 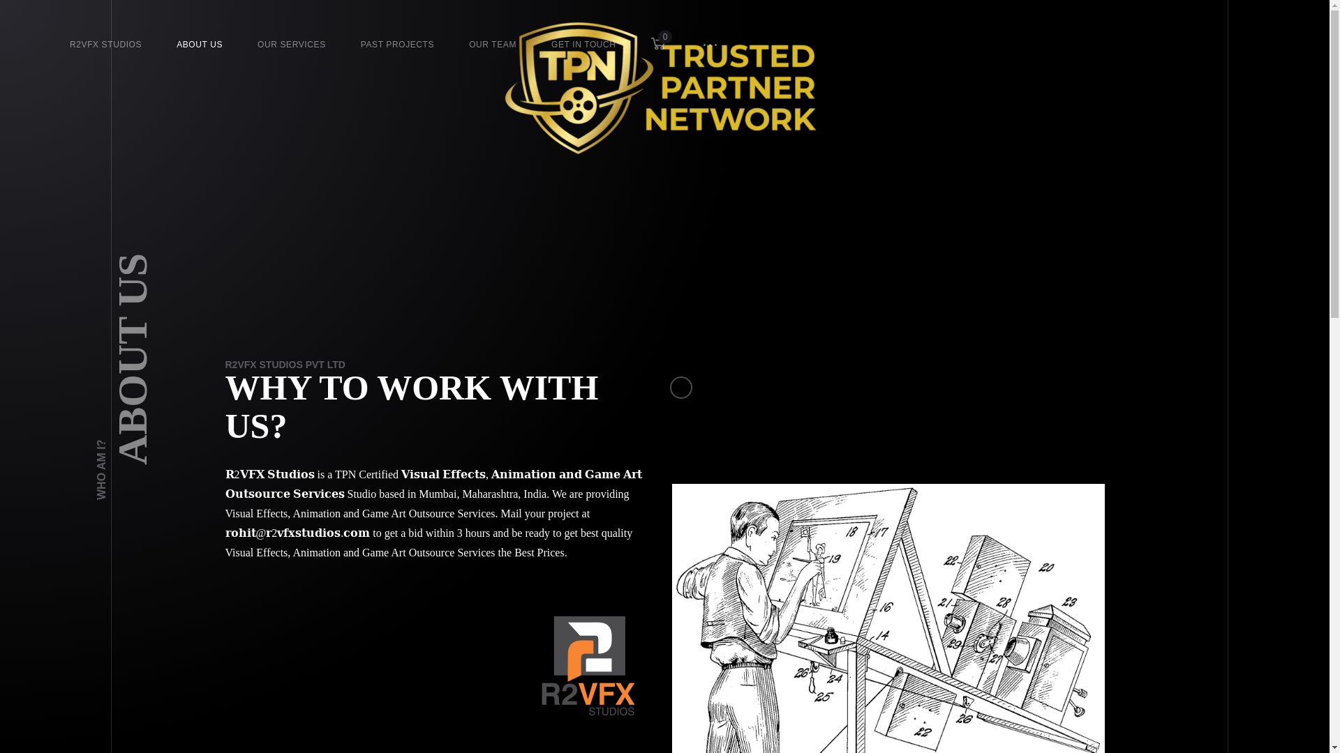 I want to click on R2VFX STUDIOS, so click(x=105, y=45).